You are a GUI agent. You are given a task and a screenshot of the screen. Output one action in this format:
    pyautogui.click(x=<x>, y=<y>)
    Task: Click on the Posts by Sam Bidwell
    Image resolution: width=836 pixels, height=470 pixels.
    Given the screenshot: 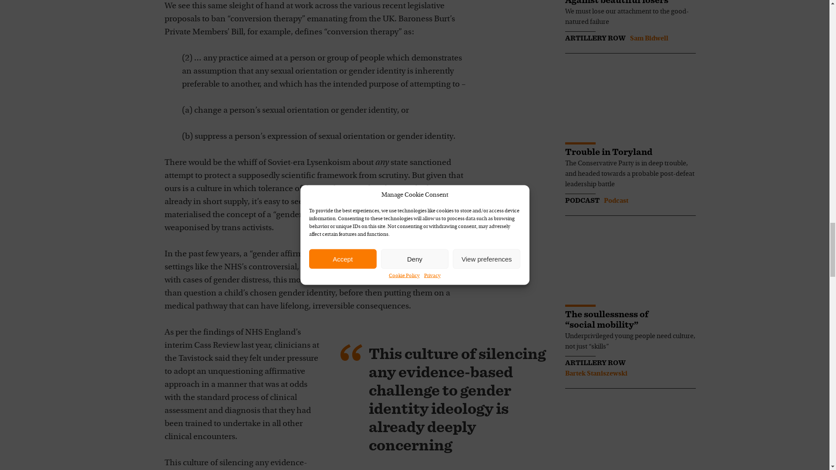 What is the action you would take?
    pyautogui.click(x=649, y=39)
    